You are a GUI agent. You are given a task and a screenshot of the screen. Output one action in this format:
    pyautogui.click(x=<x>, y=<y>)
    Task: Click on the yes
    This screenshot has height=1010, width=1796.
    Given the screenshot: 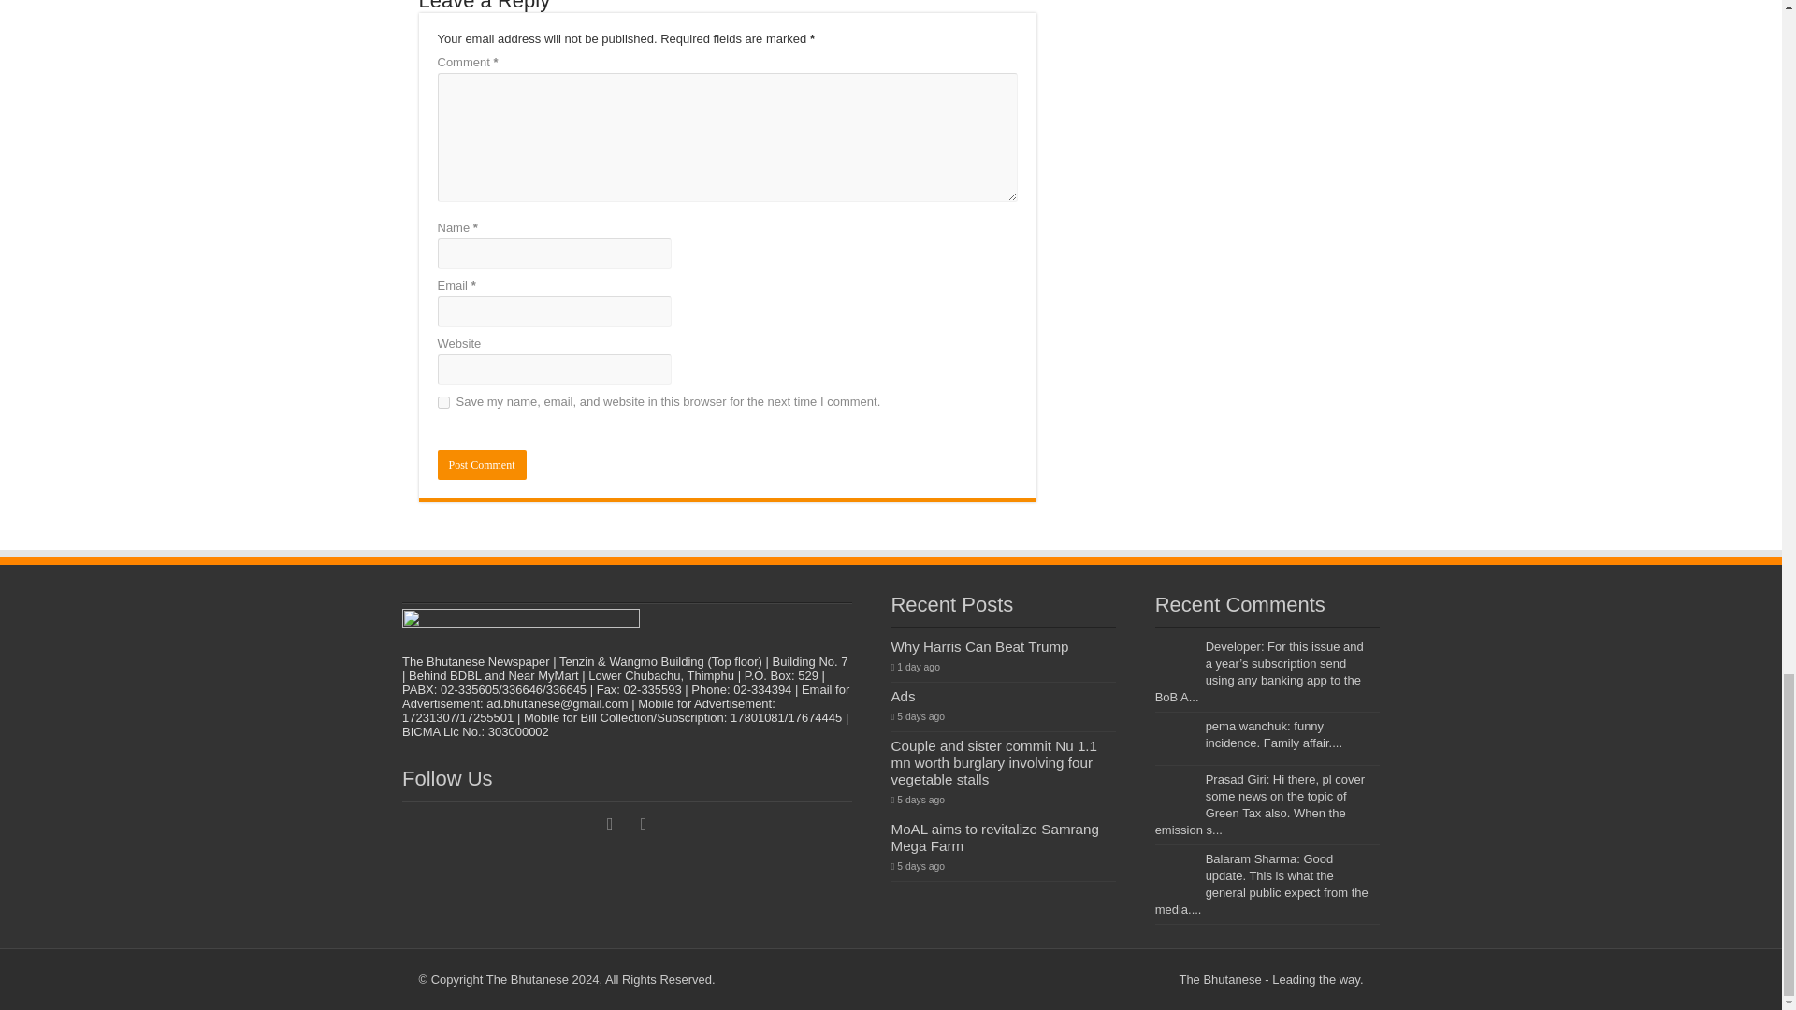 What is the action you would take?
    pyautogui.click(x=443, y=402)
    